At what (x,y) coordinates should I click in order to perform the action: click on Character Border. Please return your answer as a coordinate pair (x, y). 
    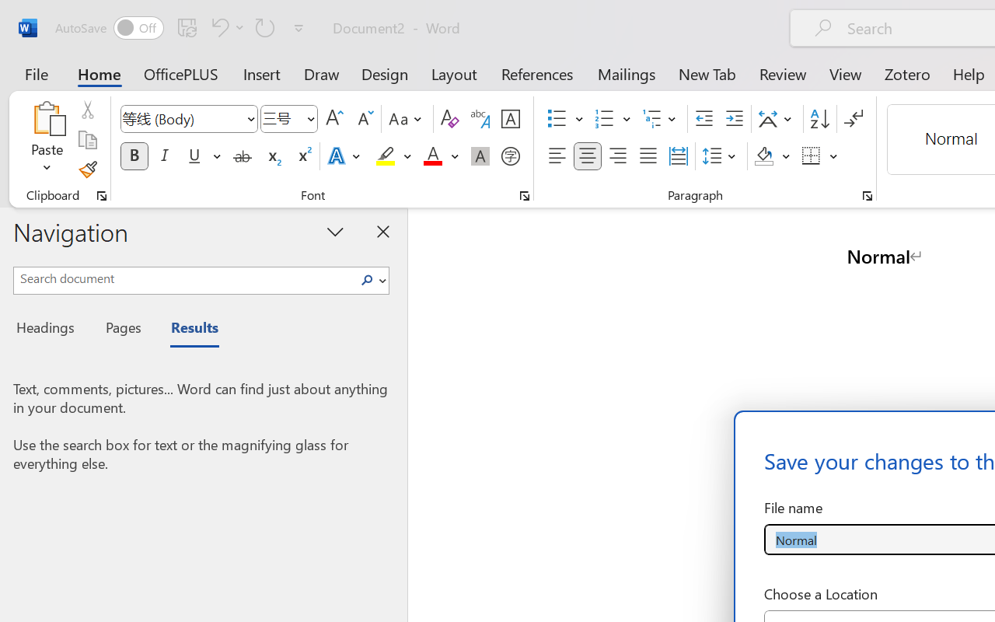
    Looking at the image, I should click on (510, 119).